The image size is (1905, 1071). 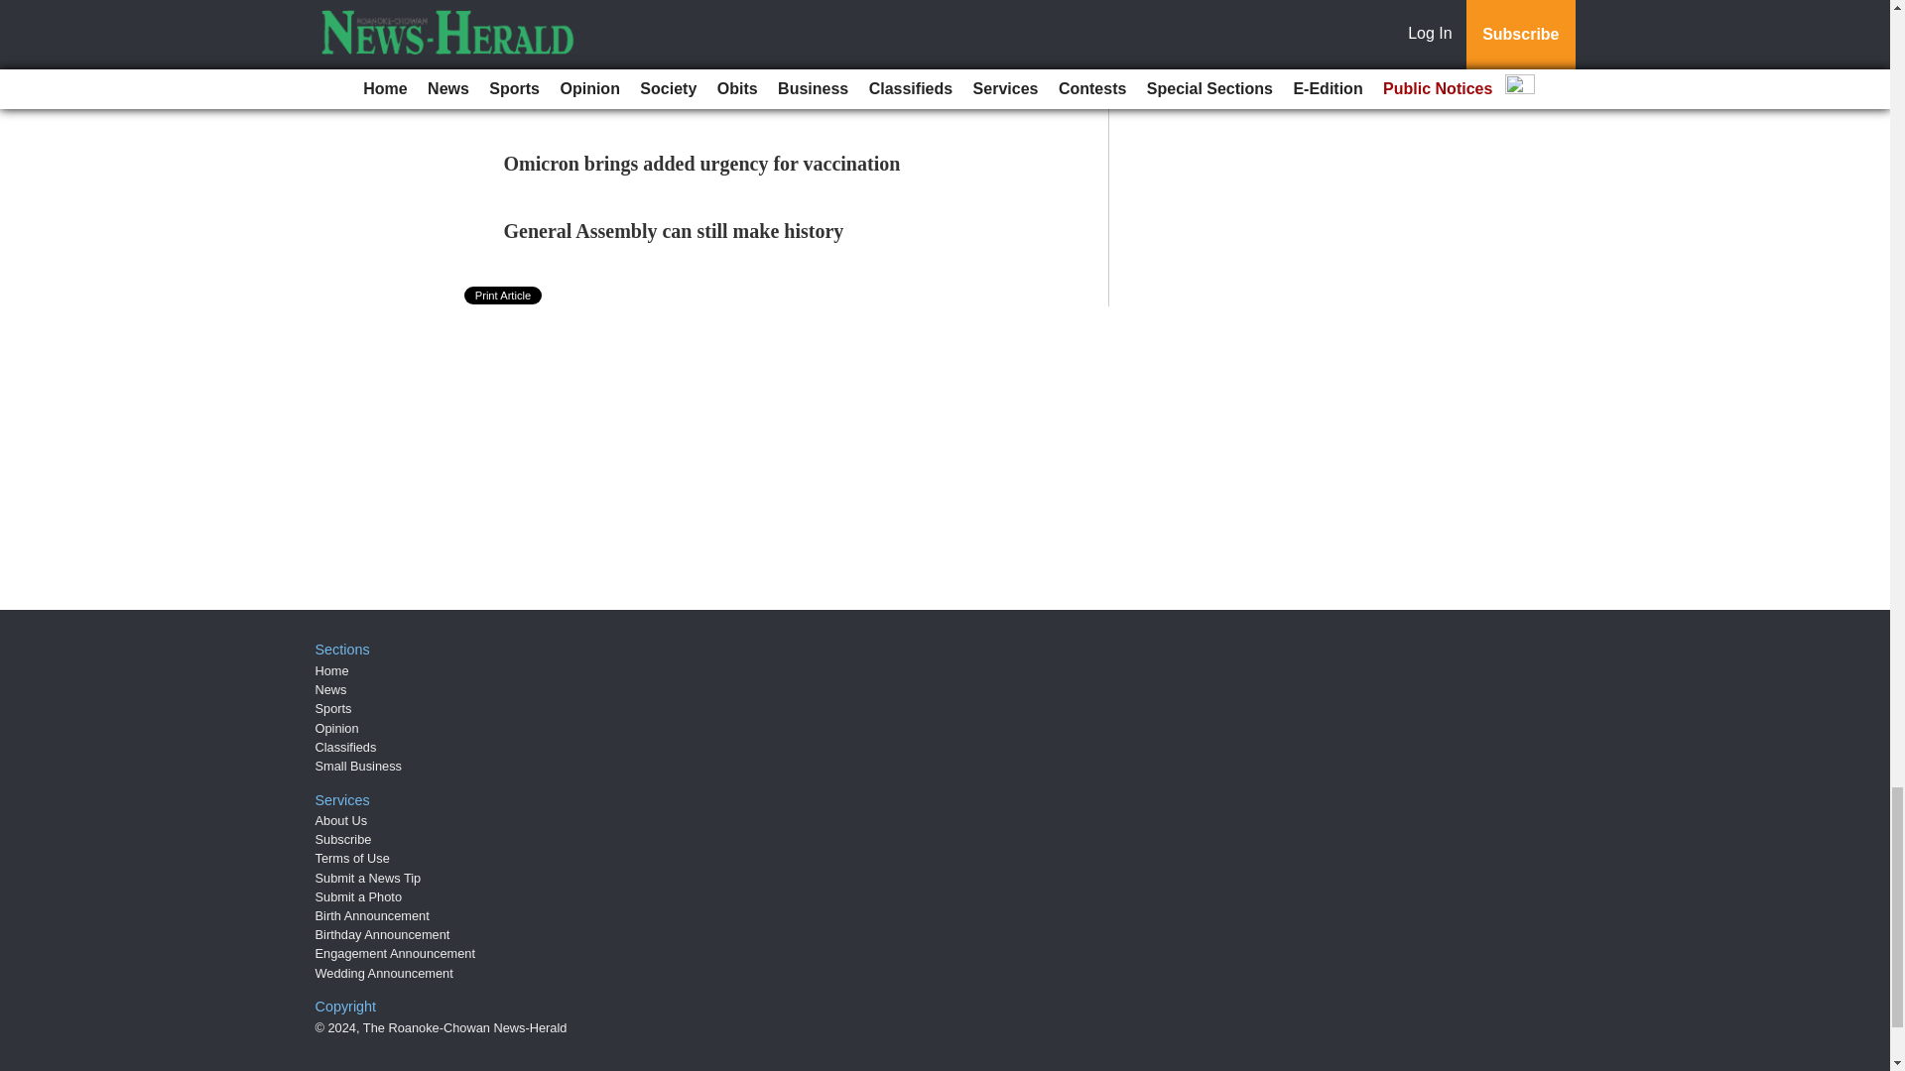 I want to click on Print Article, so click(x=504, y=296).